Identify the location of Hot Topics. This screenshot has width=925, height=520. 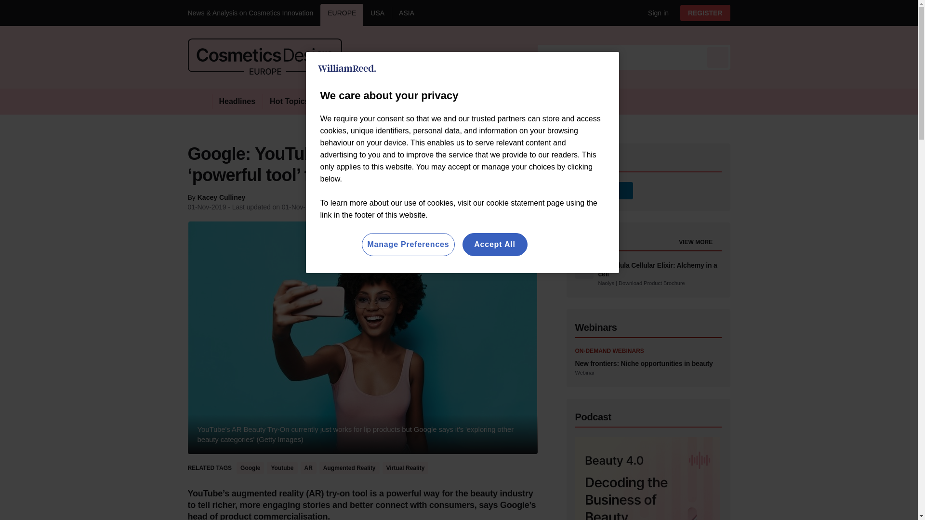
(289, 101).